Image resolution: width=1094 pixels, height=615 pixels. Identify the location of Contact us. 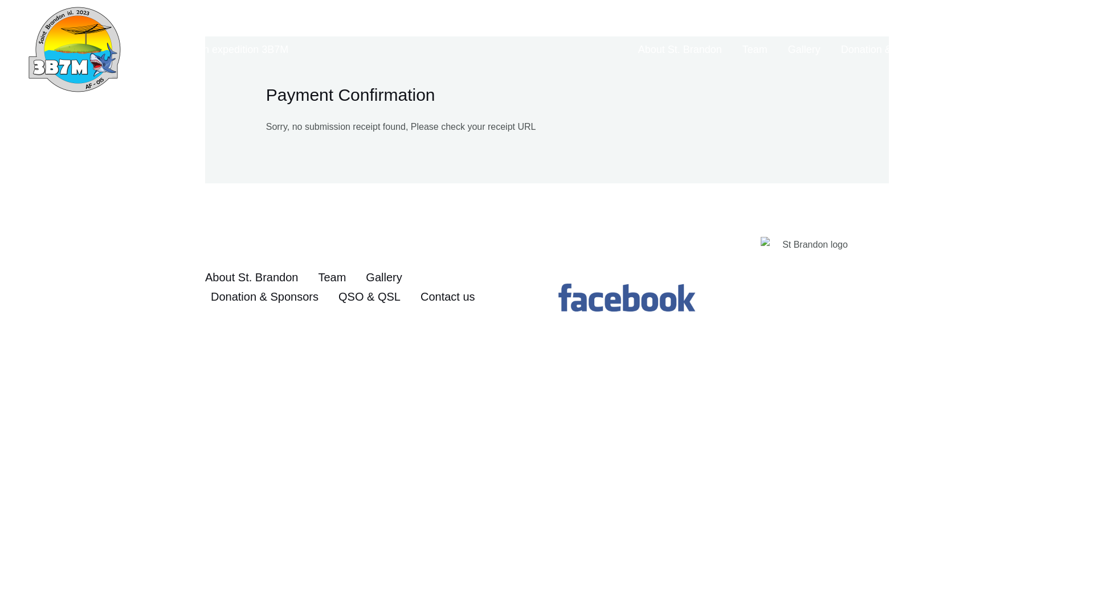
(452, 297).